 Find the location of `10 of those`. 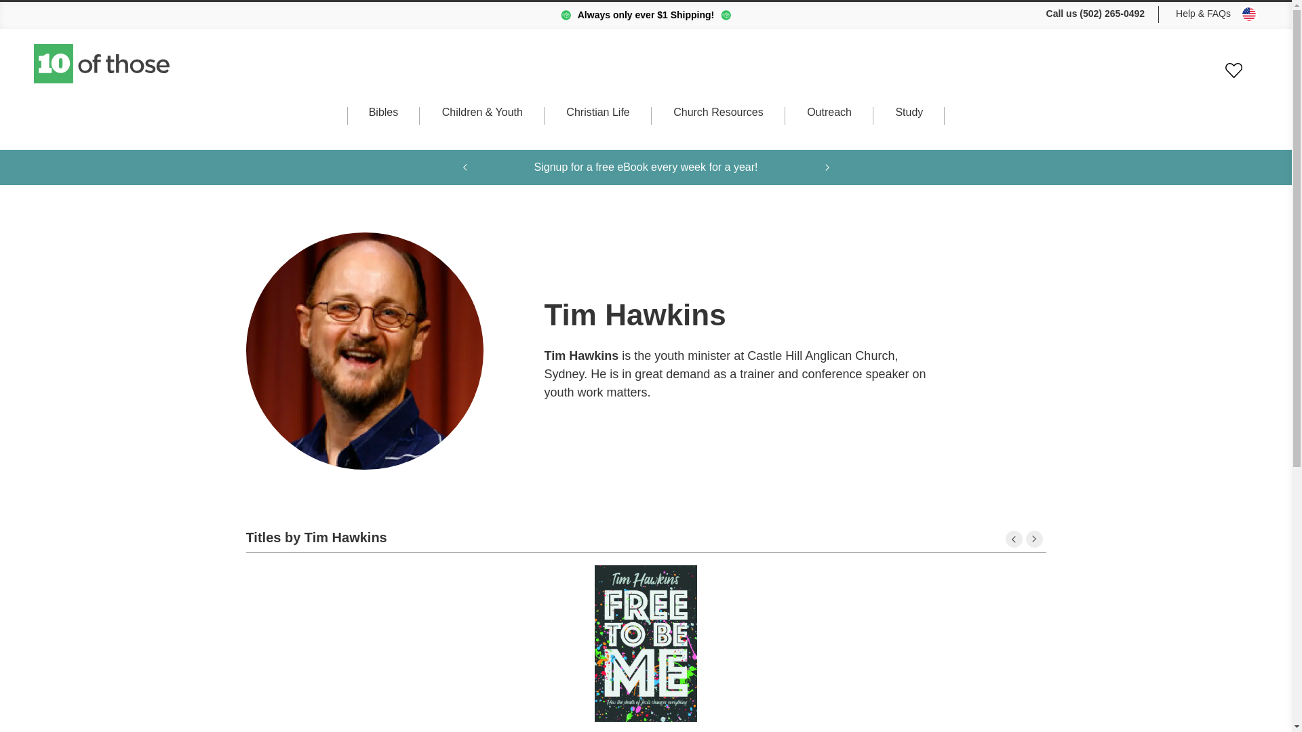

10 of those is located at coordinates (102, 64).